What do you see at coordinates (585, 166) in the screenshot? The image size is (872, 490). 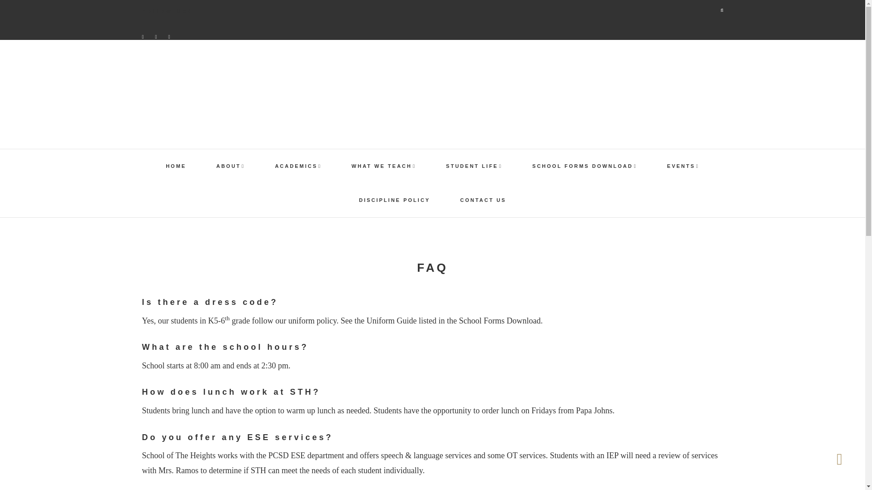 I see `SCHOOL FORMS DOWNLOAD` at bounding box center [585, 166].